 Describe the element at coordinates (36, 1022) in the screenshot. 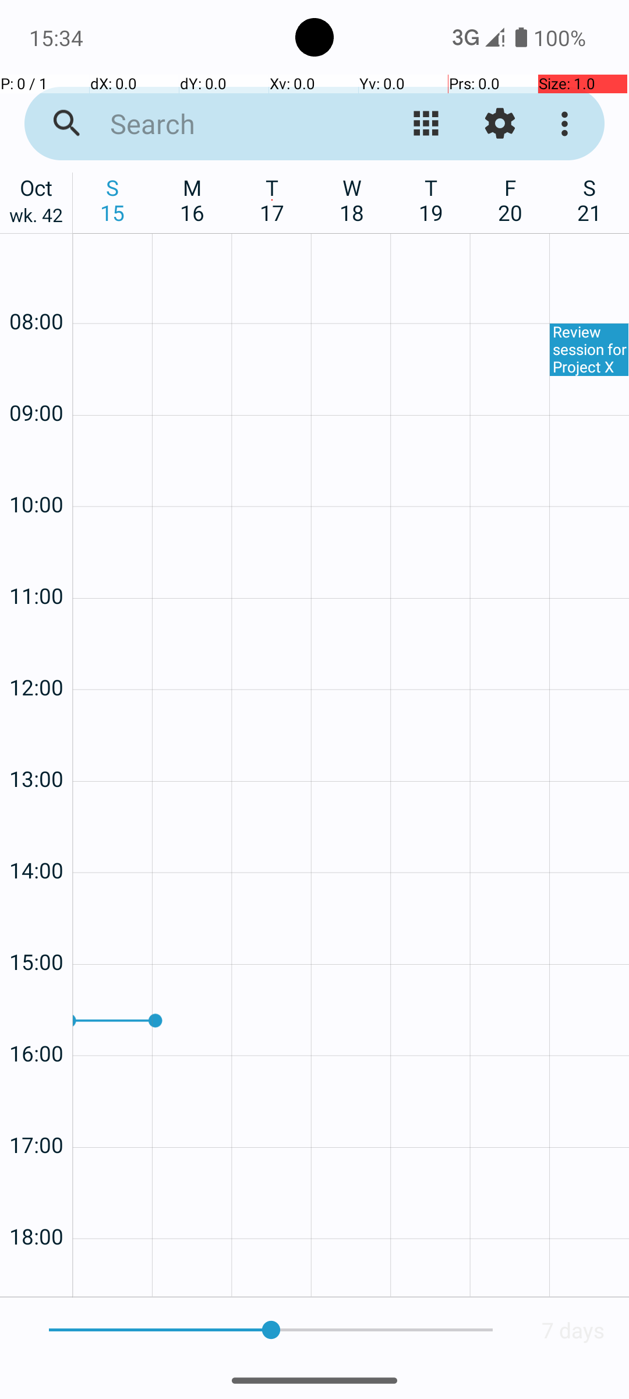

I see `16:00` at that location.